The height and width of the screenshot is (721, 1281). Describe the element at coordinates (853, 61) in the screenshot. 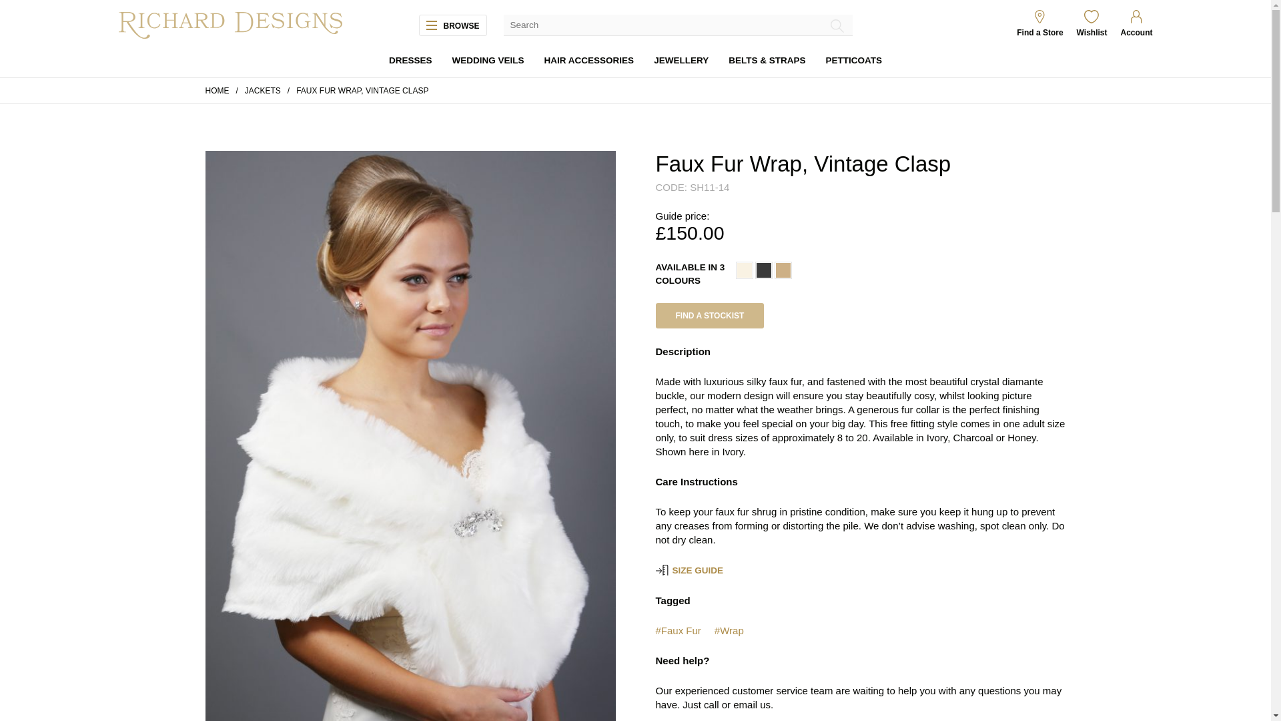

I see `PETTICOATS` at that location.